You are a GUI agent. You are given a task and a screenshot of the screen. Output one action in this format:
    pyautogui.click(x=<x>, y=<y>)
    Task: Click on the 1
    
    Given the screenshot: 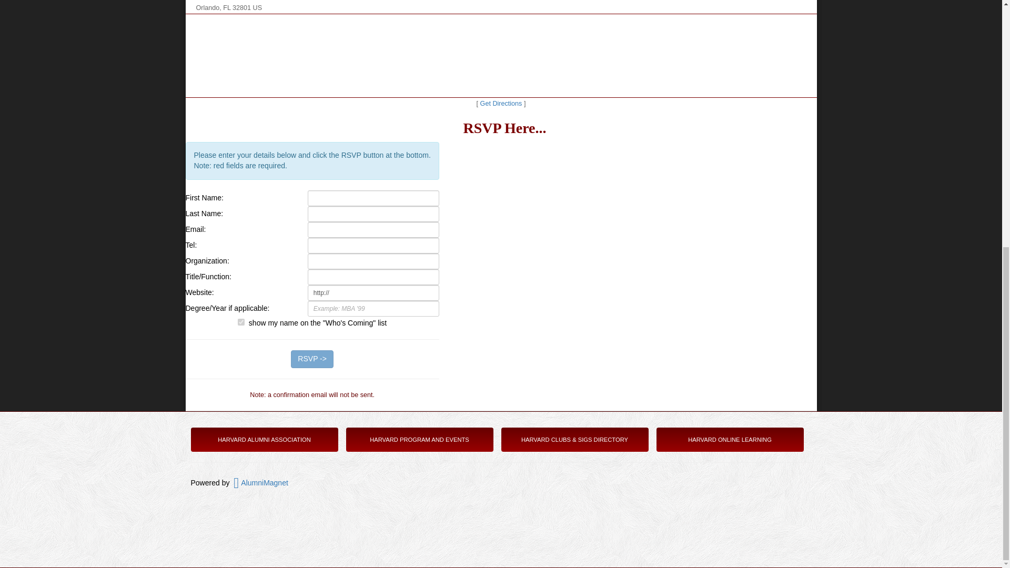 What is the action you would take?
    pyautogui.click(x=241, y=322)
    